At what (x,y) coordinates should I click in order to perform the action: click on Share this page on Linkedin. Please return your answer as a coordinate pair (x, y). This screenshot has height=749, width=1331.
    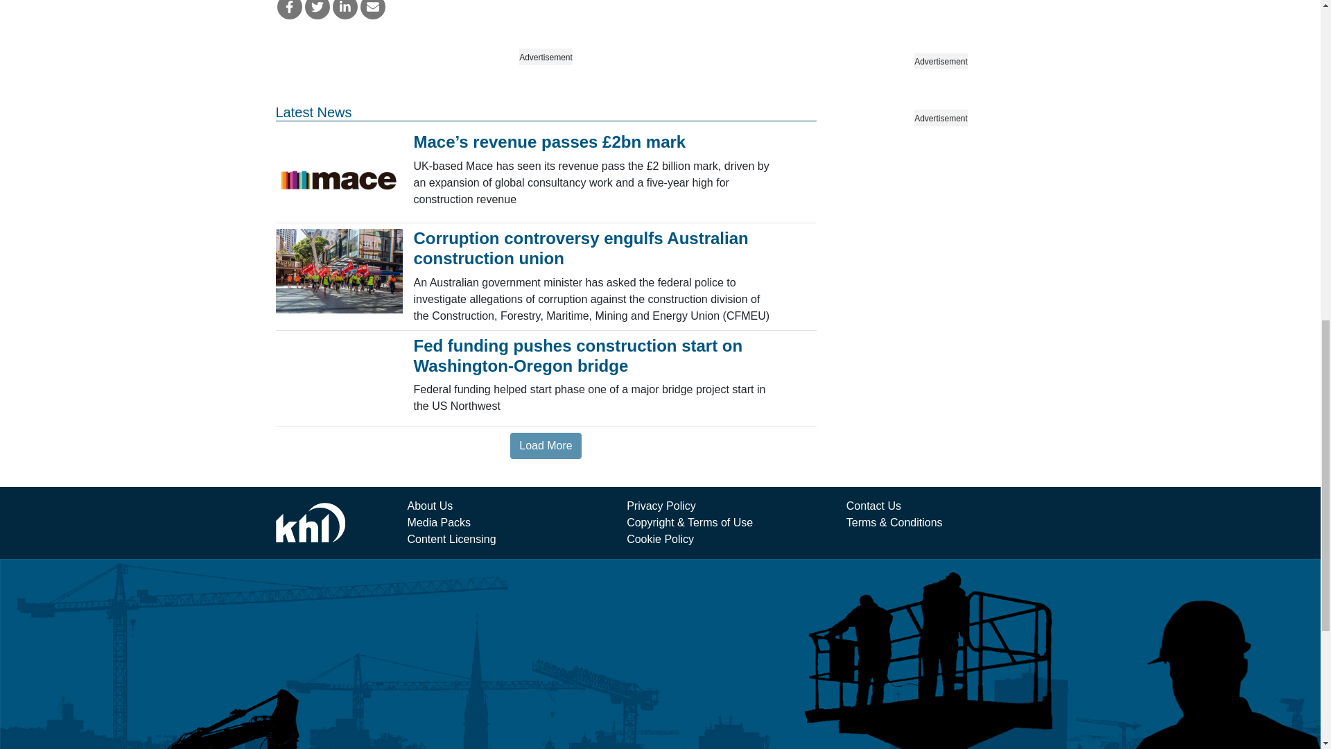
    Looking at the image, I should click on (345, 10).